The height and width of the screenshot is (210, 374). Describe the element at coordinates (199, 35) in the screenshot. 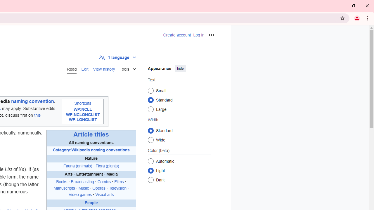

I see `Log in` at that location.